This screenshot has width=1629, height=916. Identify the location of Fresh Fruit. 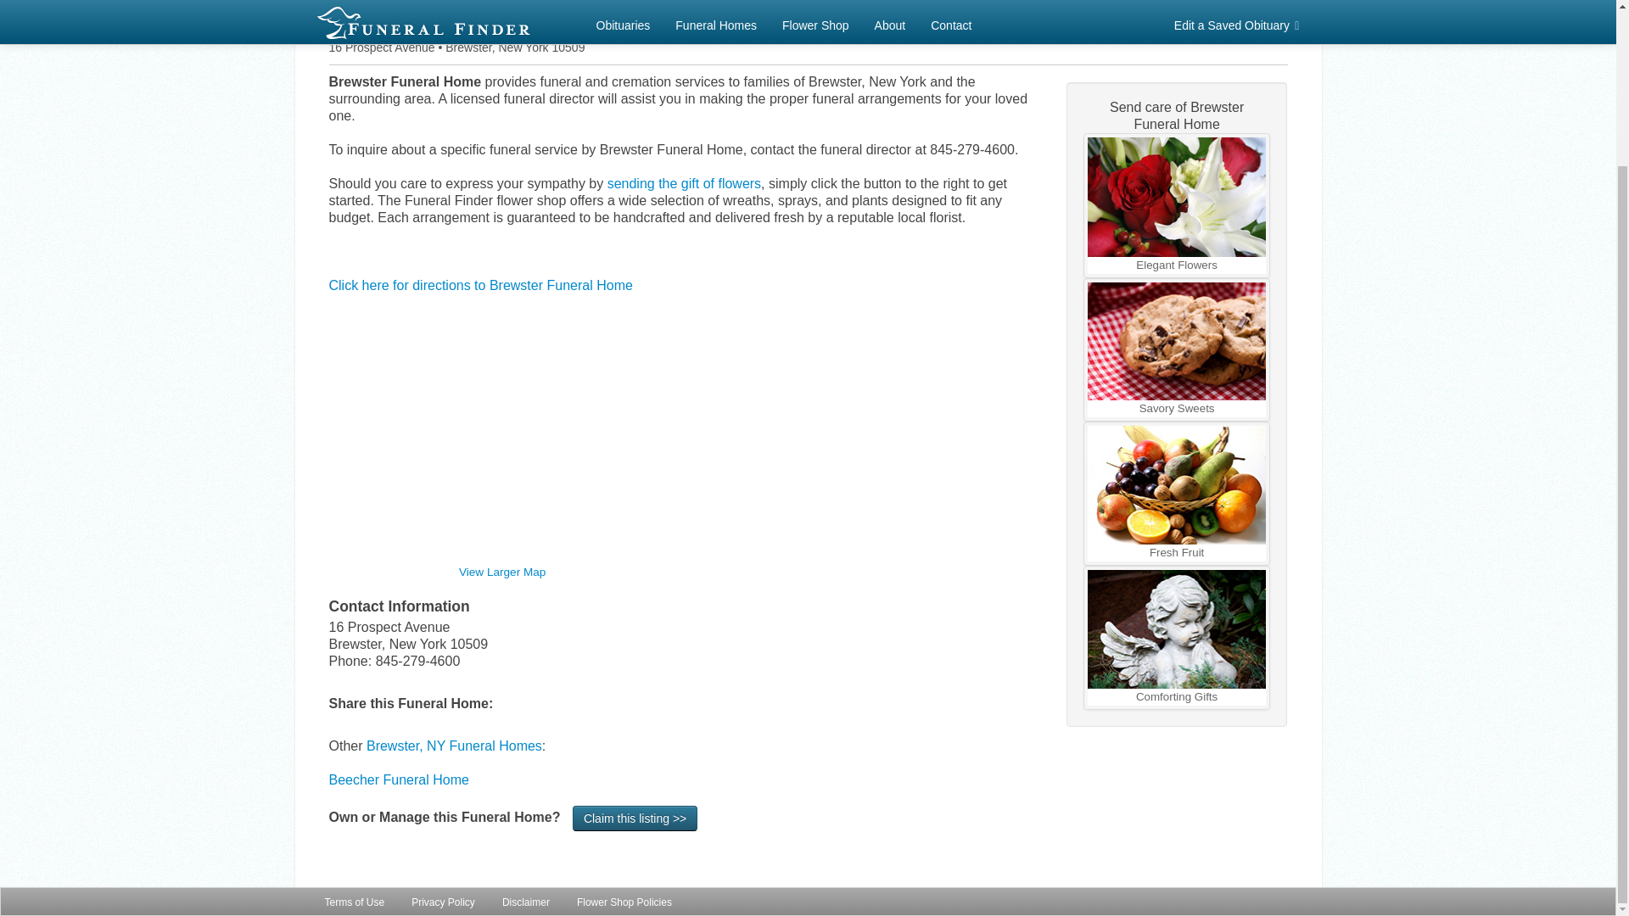
(1178, 494).